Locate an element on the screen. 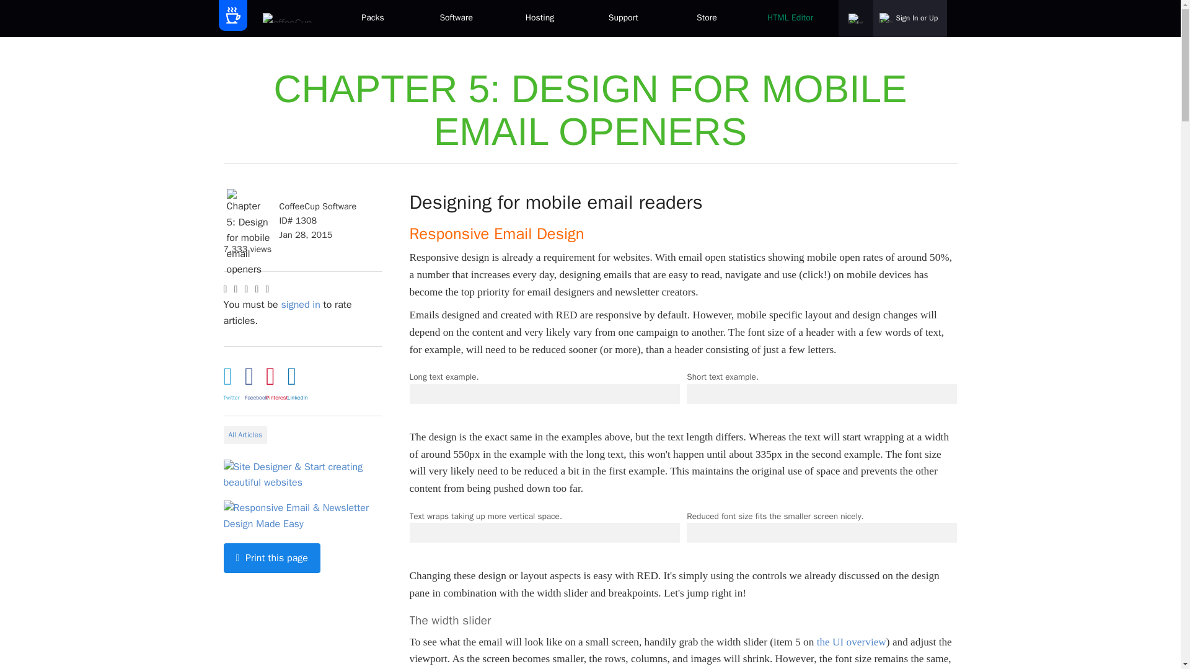 Image resolution: width=1190 pixels, height=669 pixels. Support is located at coordinates (624, 19).